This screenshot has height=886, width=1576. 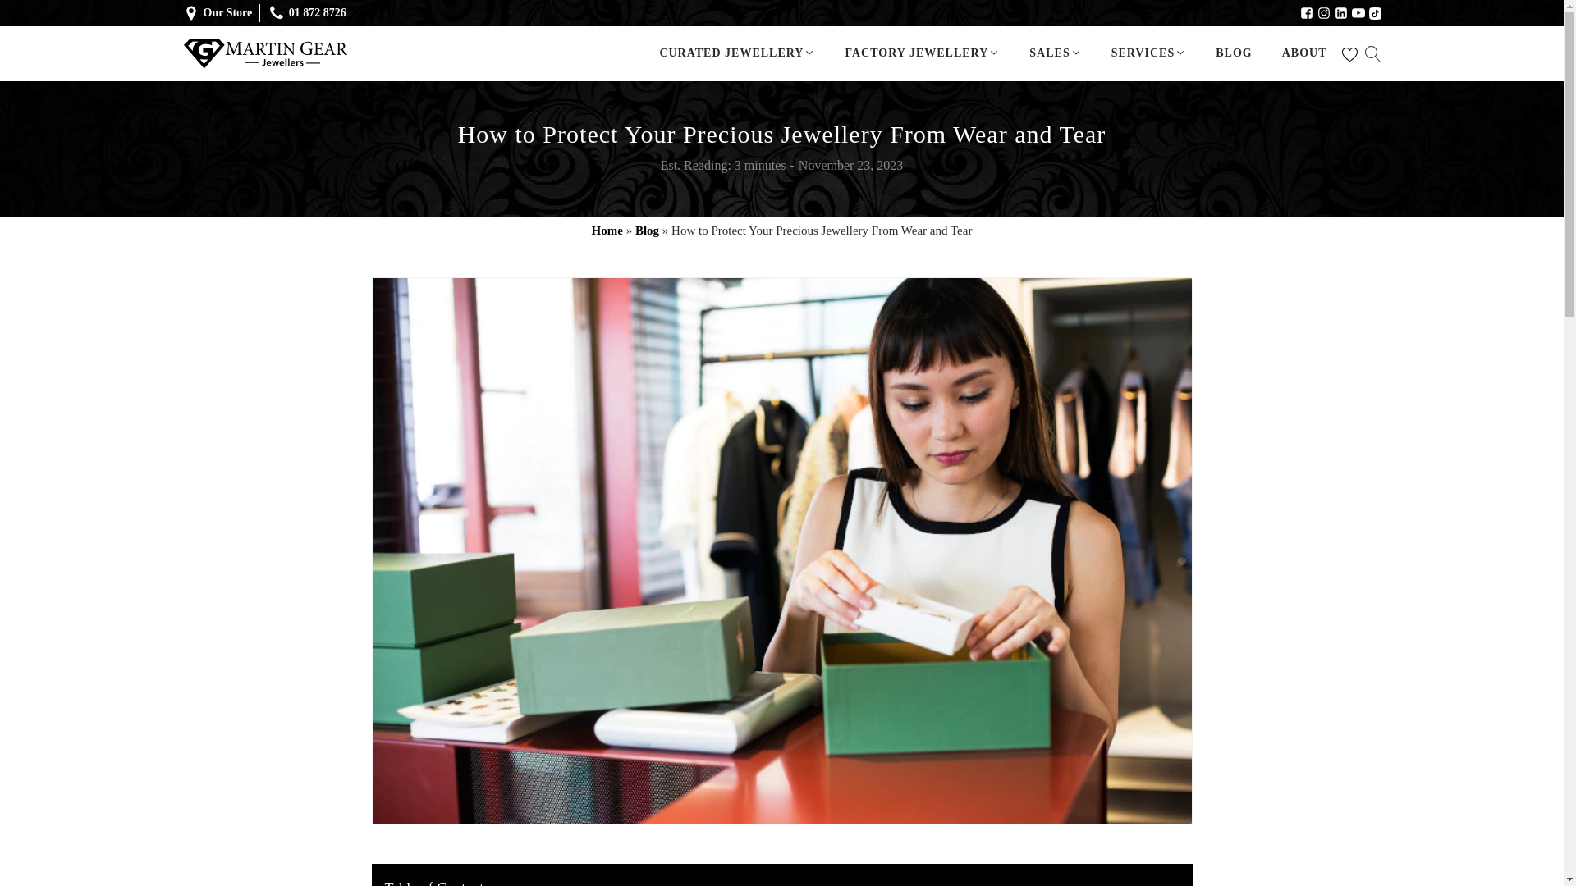 I want to click on Click to call Martin Gear Jewellers, so click(x=317, y=13).